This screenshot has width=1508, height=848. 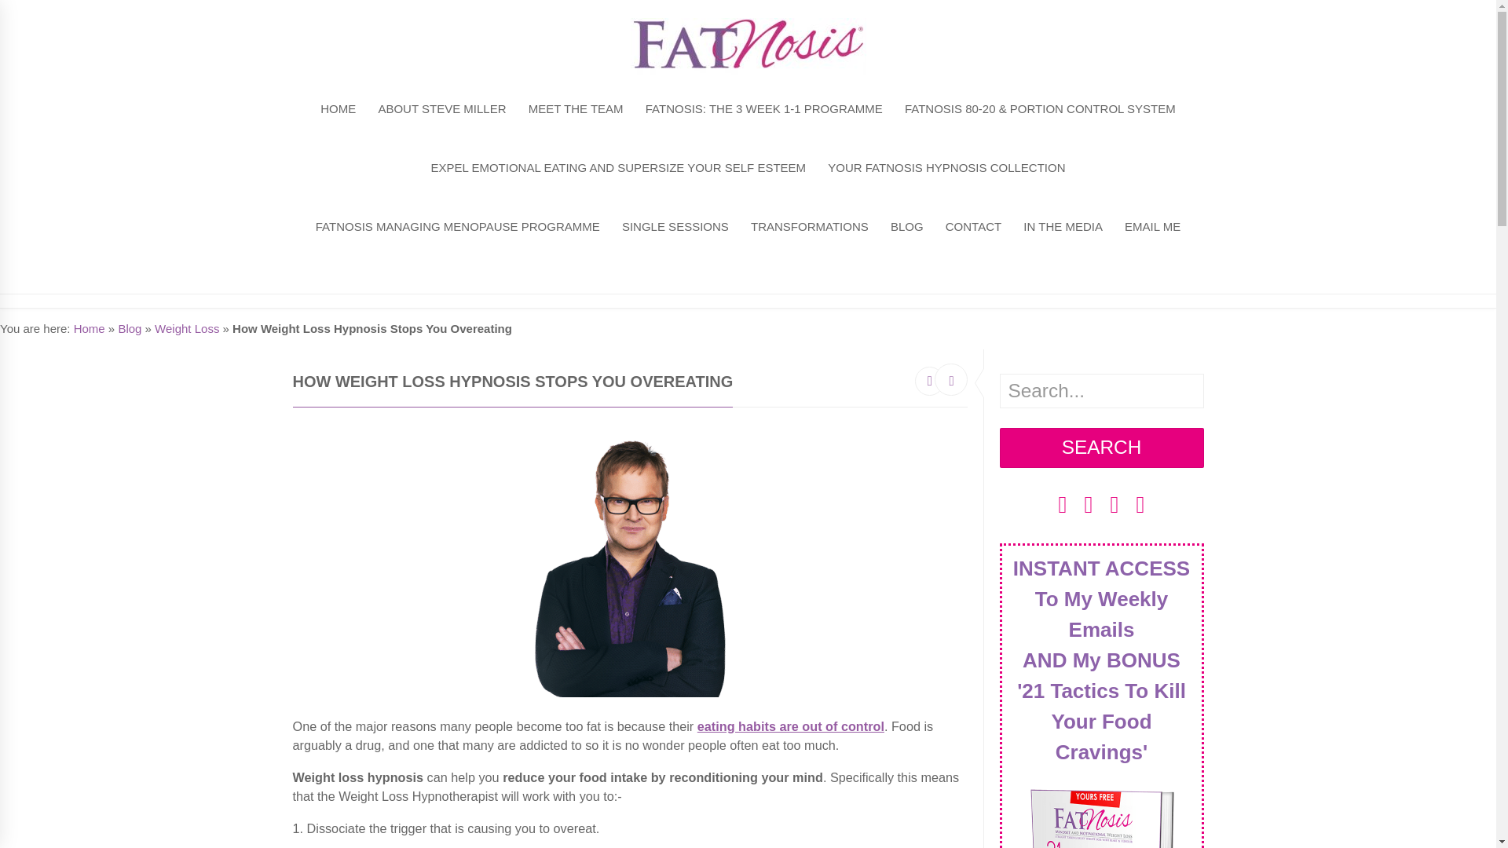 I want to click on Weight Loss, so click(x=187, y=328).